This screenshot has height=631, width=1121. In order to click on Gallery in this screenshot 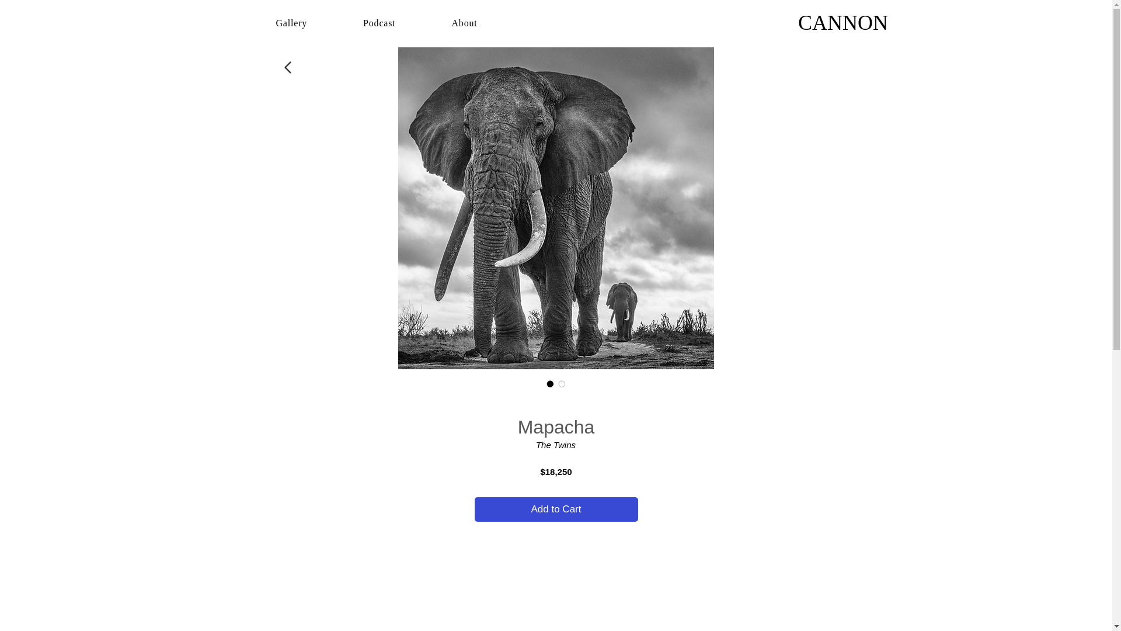, I will do `click(291, 23)`.